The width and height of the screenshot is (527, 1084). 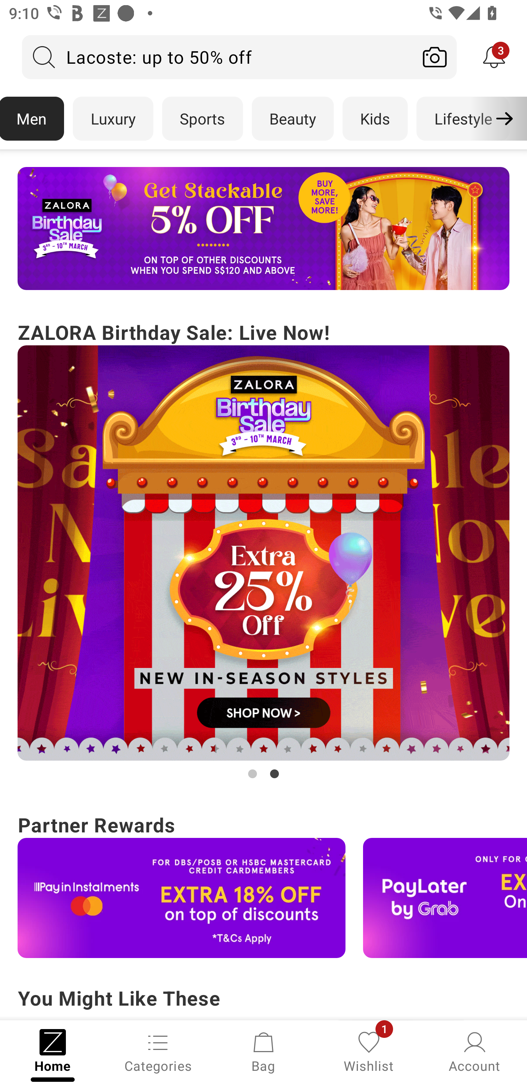 What do you see at coordinates (293, 119) in the screenshot?
I see `Beauty` at bounding box center [293, 119].